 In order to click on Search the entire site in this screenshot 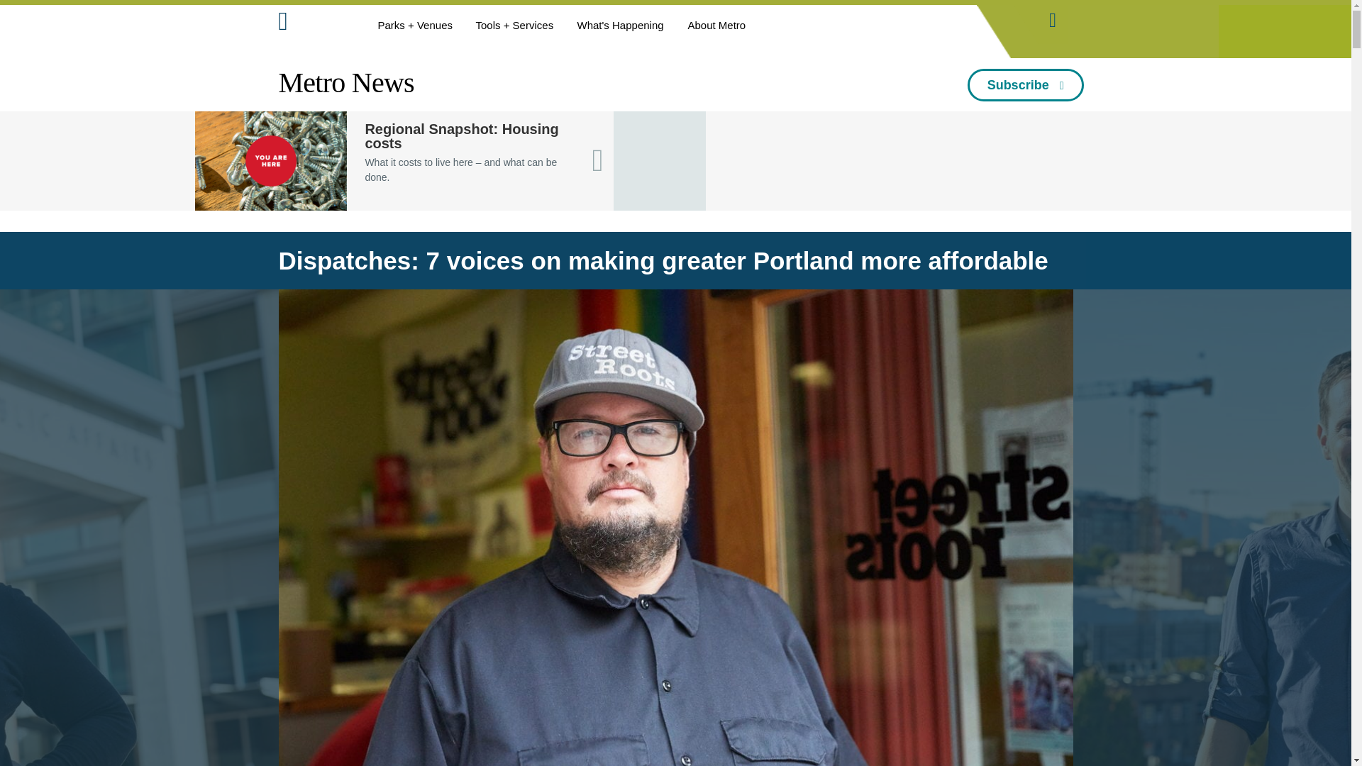, I will do `click(1053, 16)`.